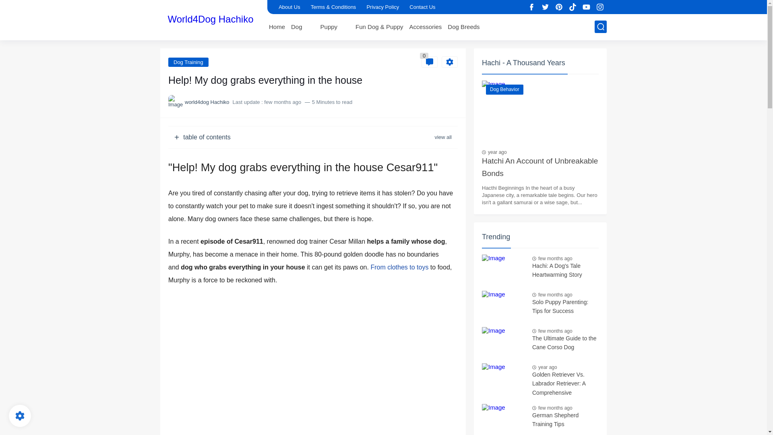 The width and height of the screenshot is (773, 435). I want to click on Dog Breeds, so click(463, 27).